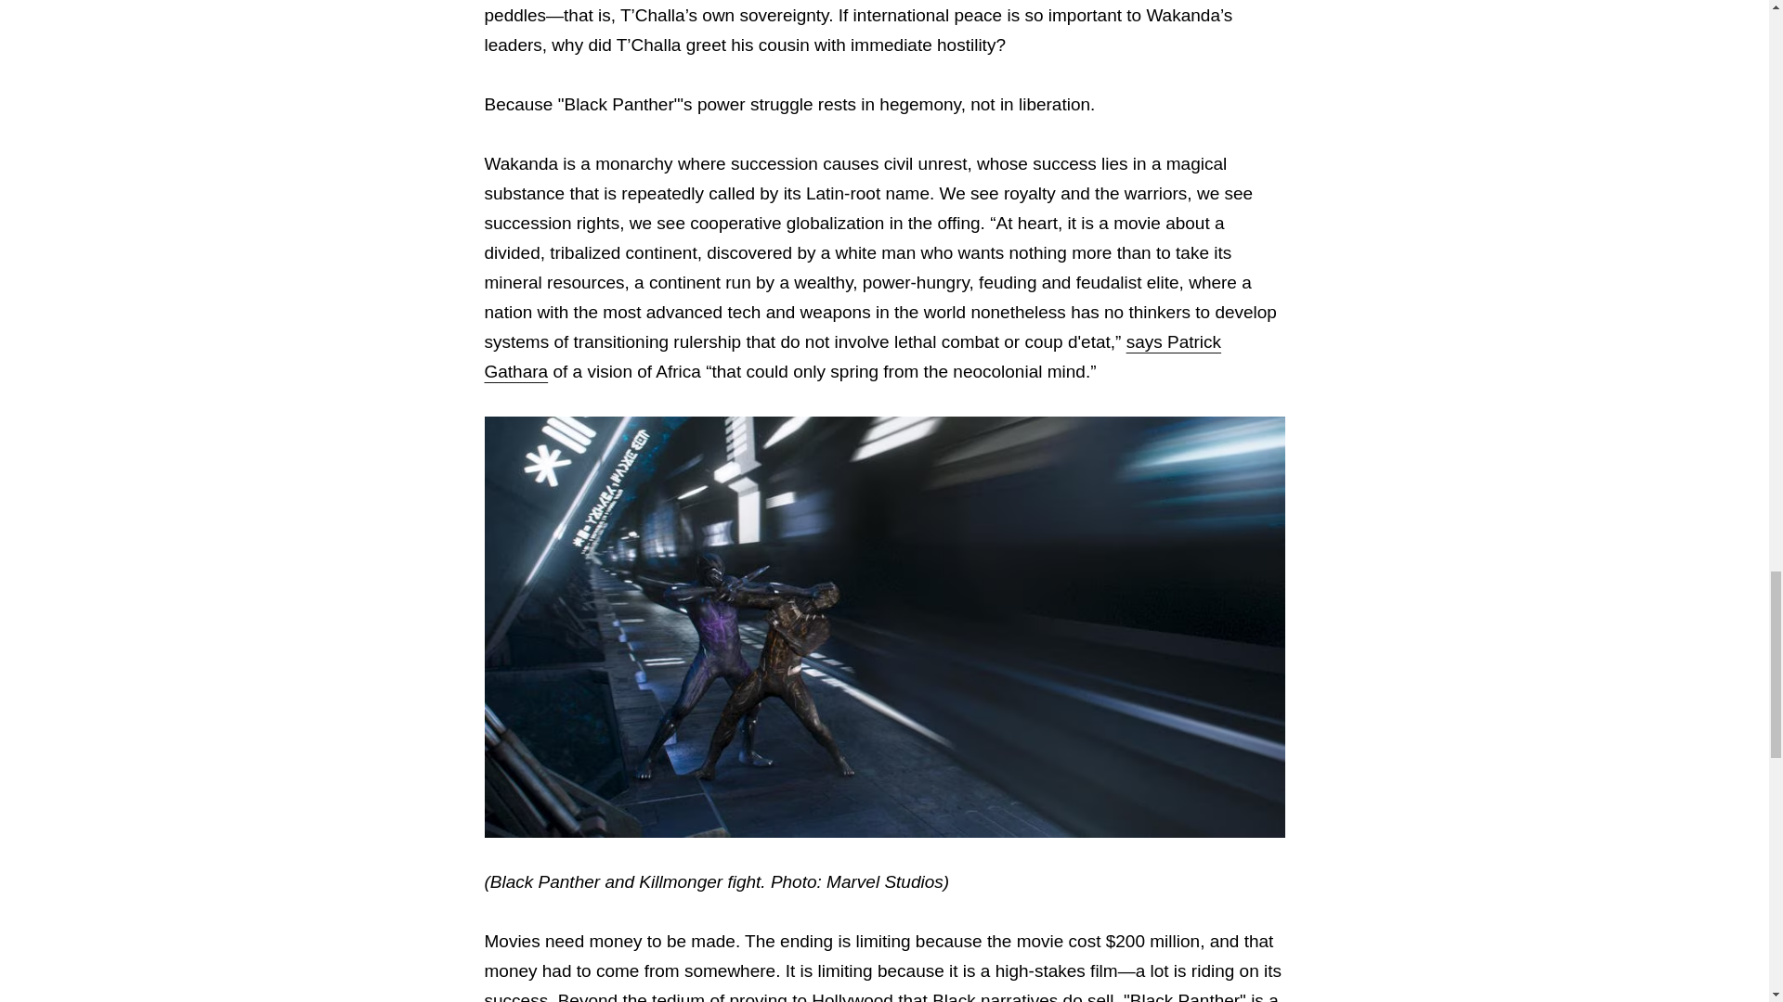  What do you see at coordinates (921, 996) in the screenshot?
I see `proving to Hollywood that Black narratives do sell` at bounding box center [921, 996].